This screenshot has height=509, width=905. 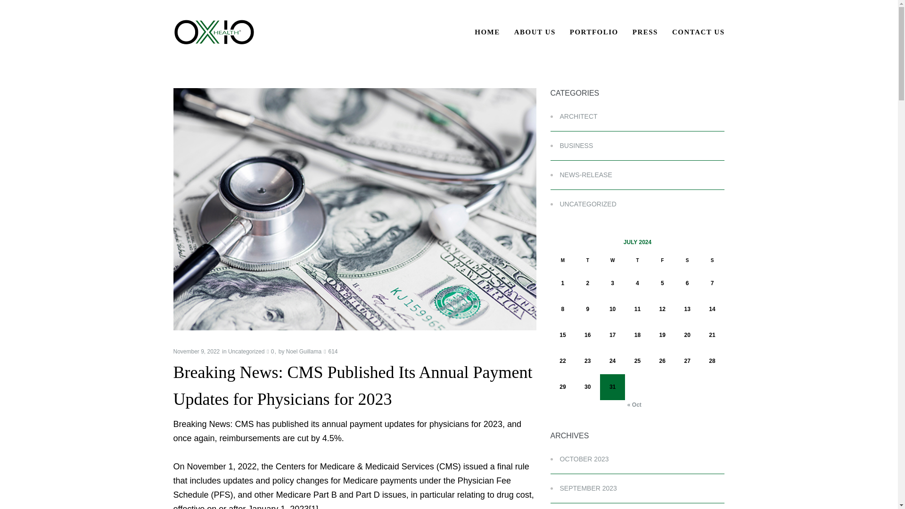 What do you see at coordinates (271, 351) in the screenshot?
I see `0` at bounding box center [271, 351].